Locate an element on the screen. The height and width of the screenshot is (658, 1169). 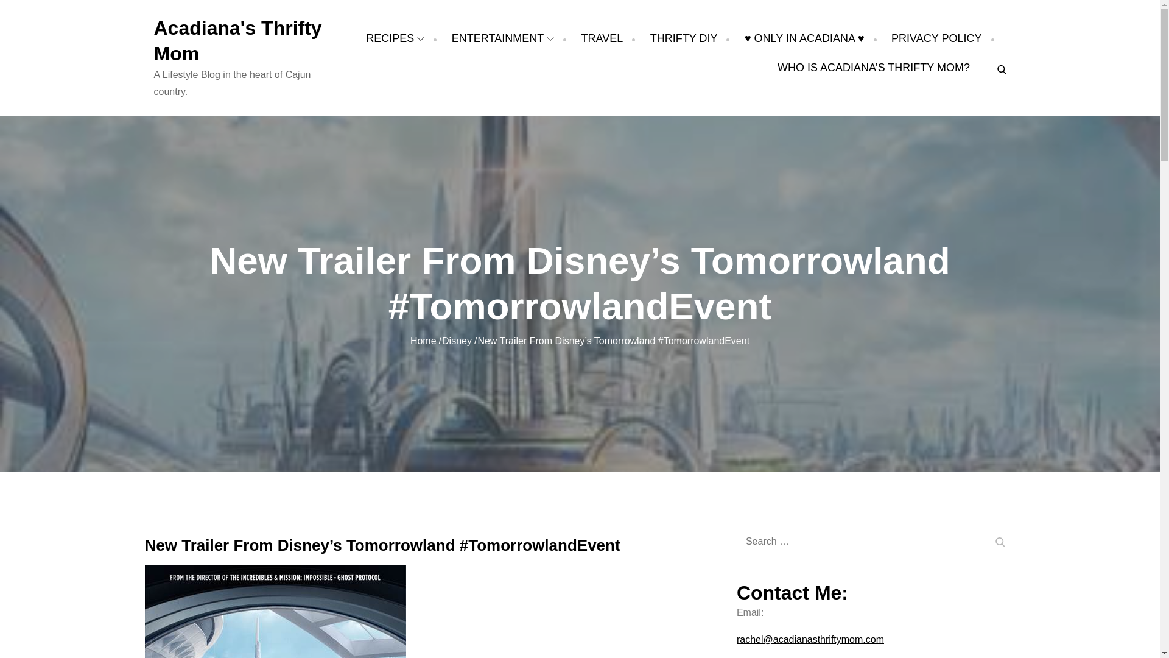
PRIVACY POLICY is located at coordinates (936, 38).